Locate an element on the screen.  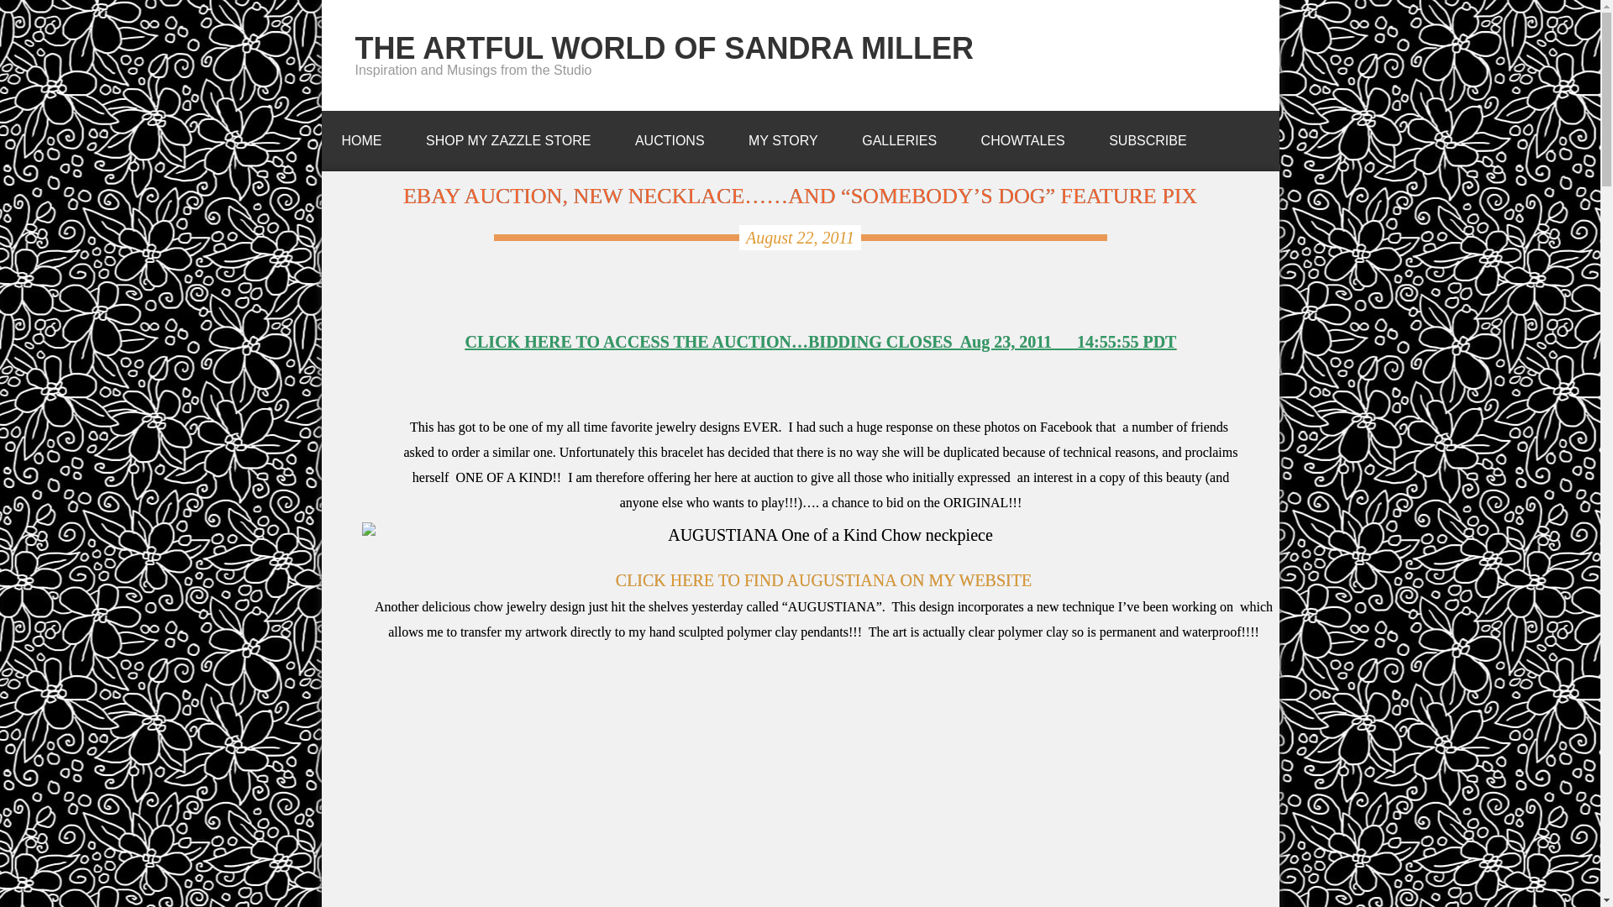
Find my art and travel galleries below is located at coordinates (899, 136).